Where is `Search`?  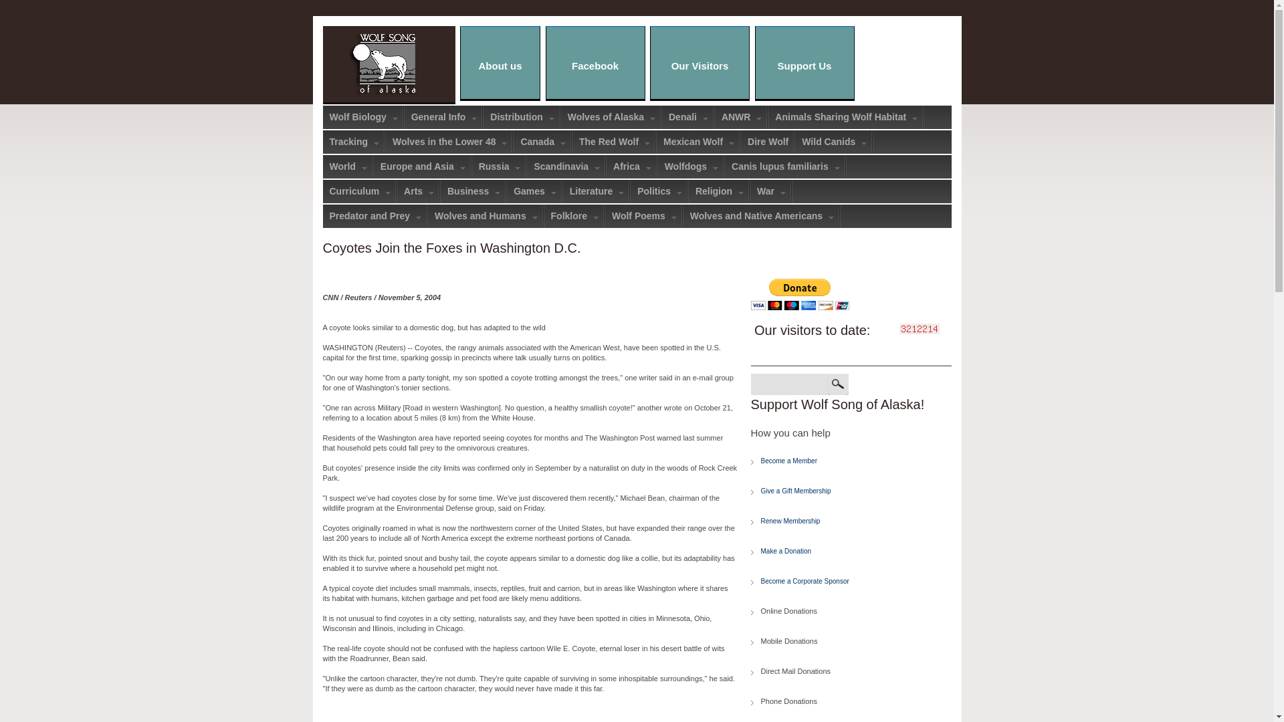 Search is located at coordinates (839, 384).